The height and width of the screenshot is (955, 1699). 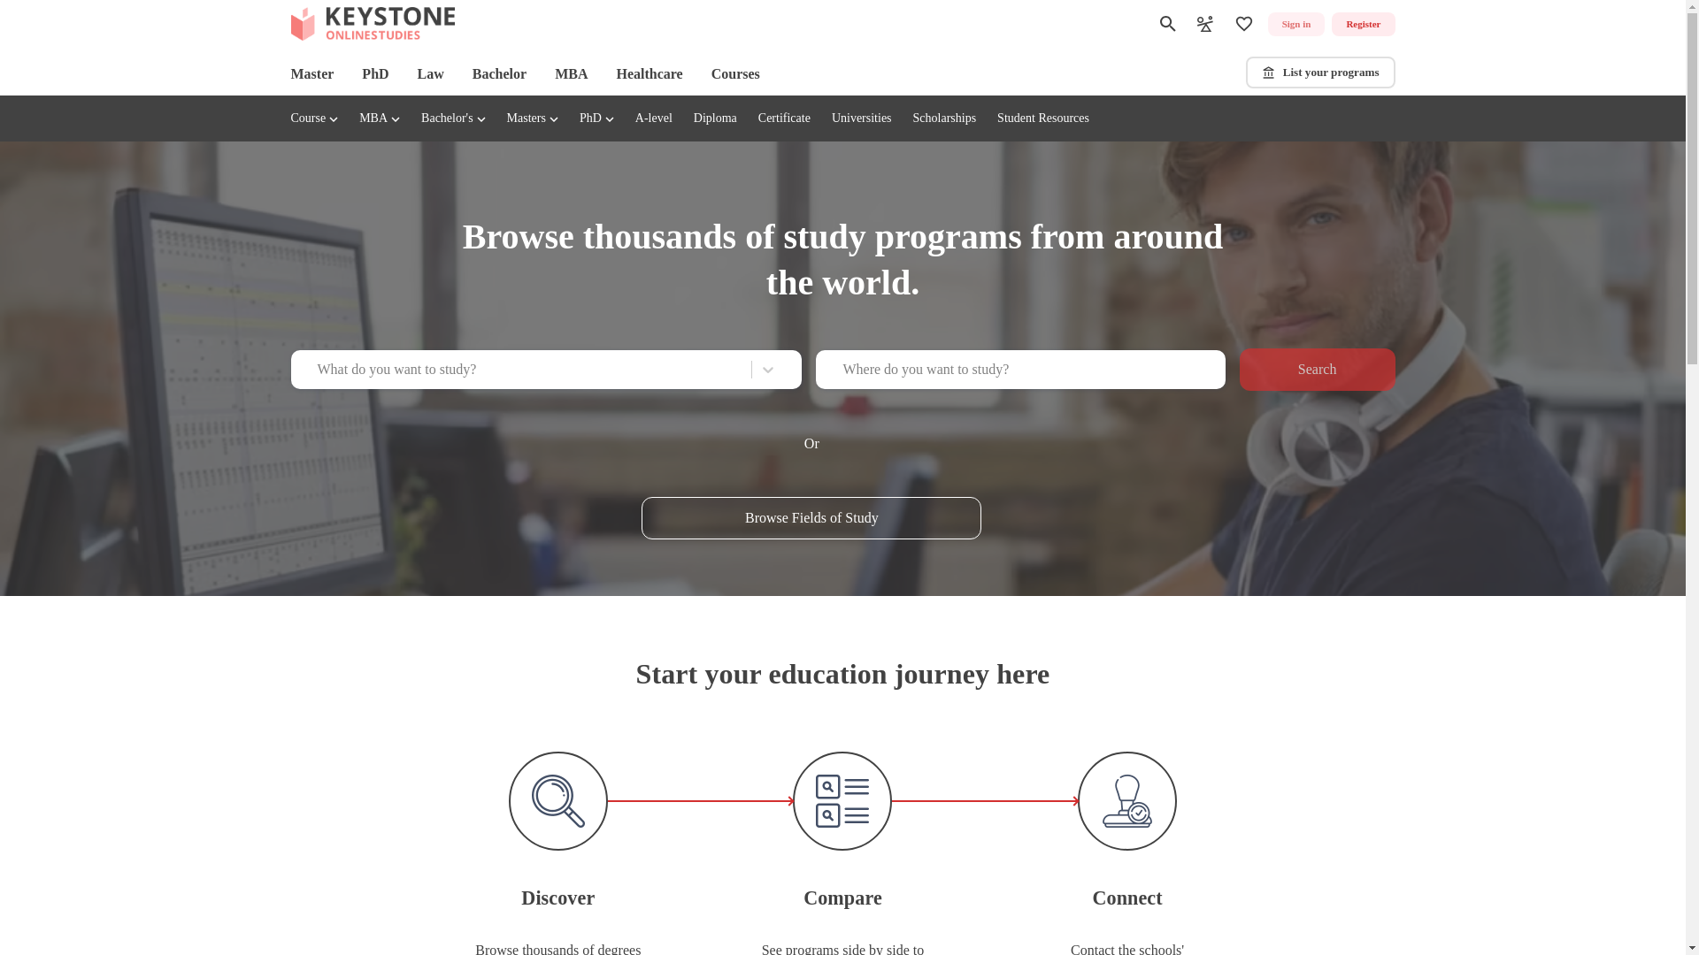 What do you see at coordinates (784, 118) in the screenshot?
I see `Certificate` at bounding box center [784, 118].